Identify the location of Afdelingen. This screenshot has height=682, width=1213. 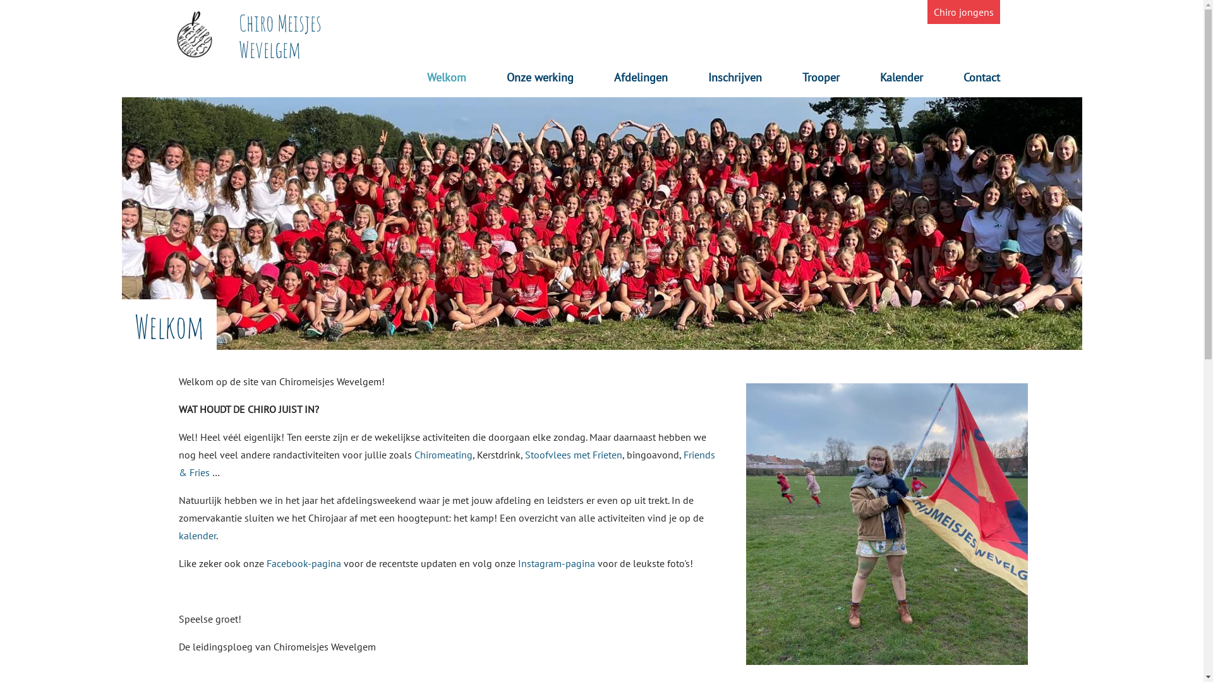
(641, 81).